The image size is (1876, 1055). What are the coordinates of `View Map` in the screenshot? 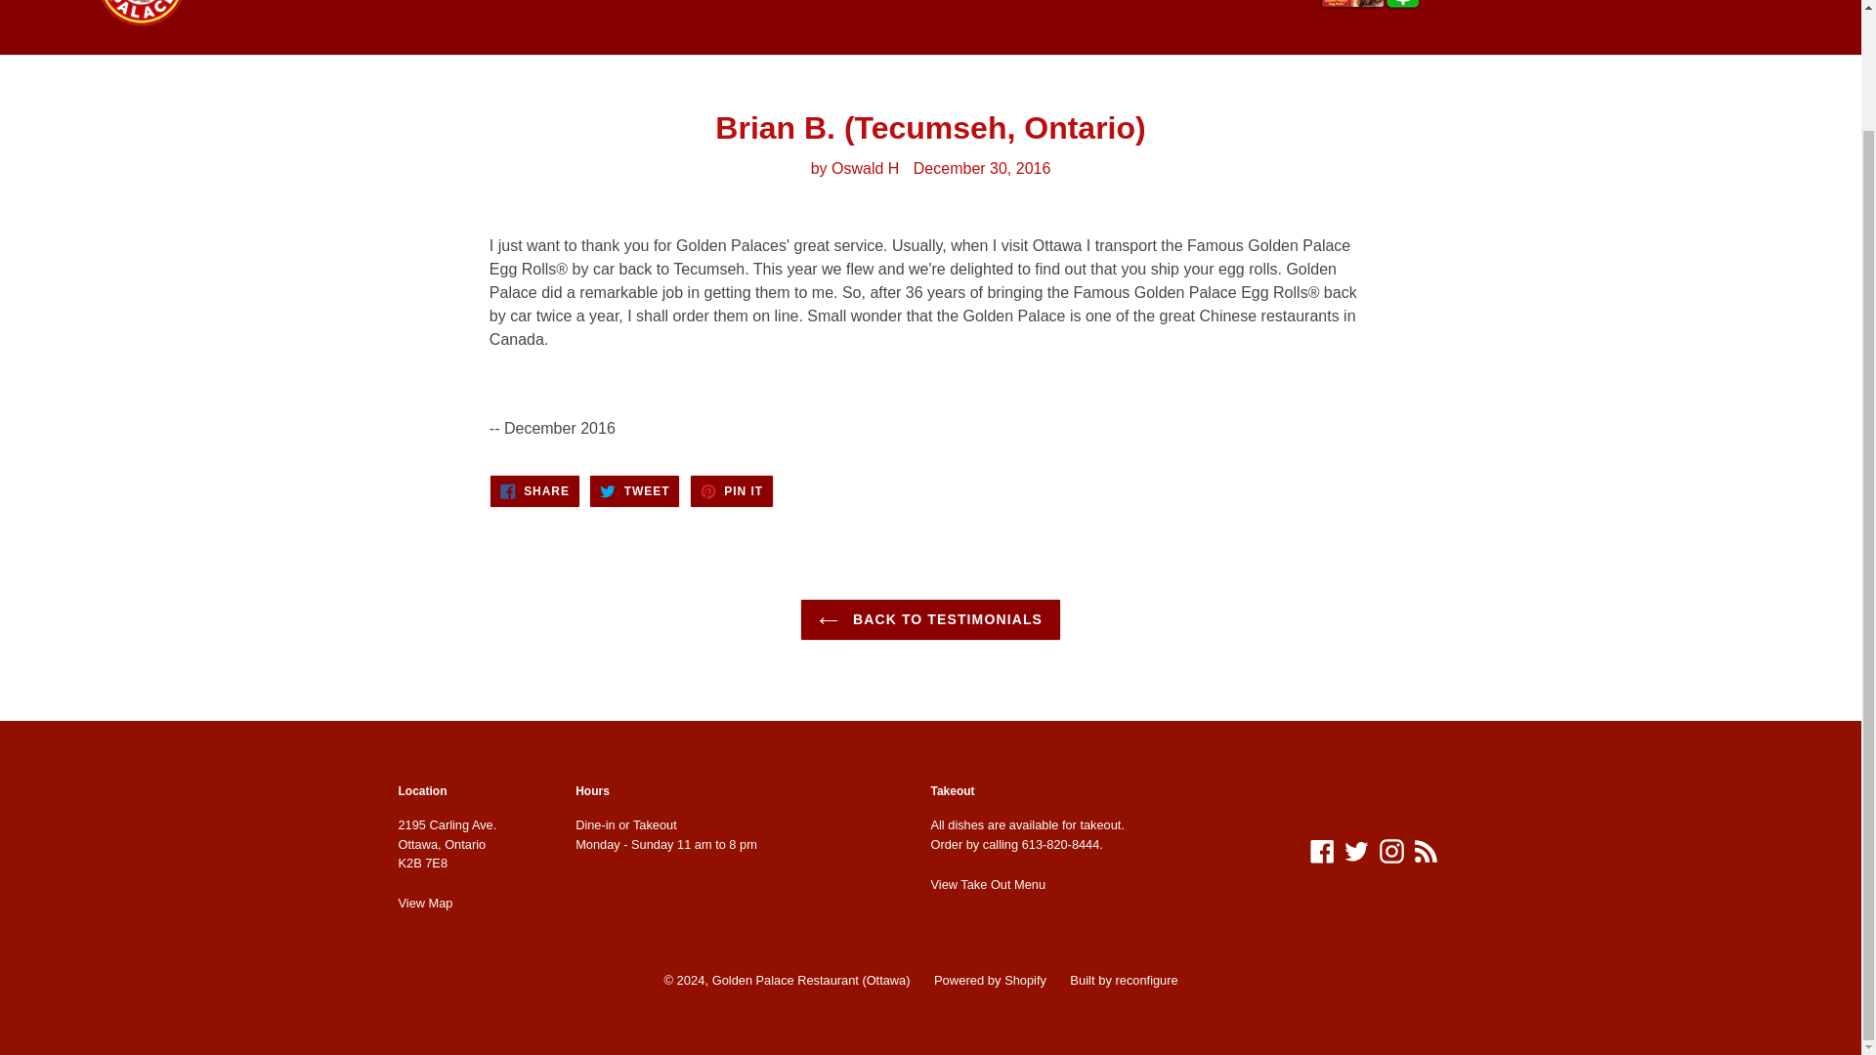 It's located at (1391, 851).